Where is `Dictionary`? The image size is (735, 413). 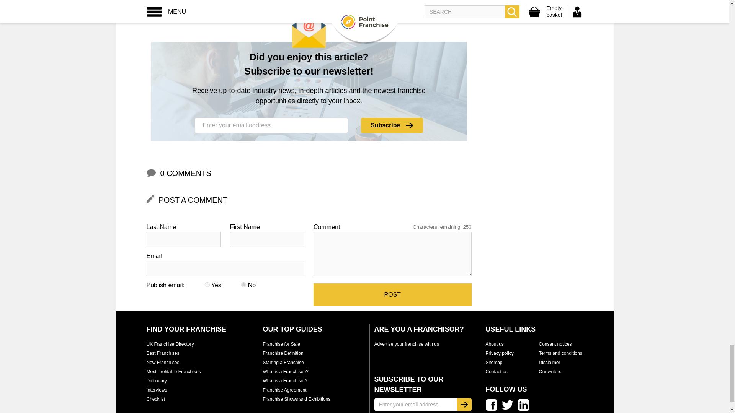 Dictionary is located at coordinates (156, 381).